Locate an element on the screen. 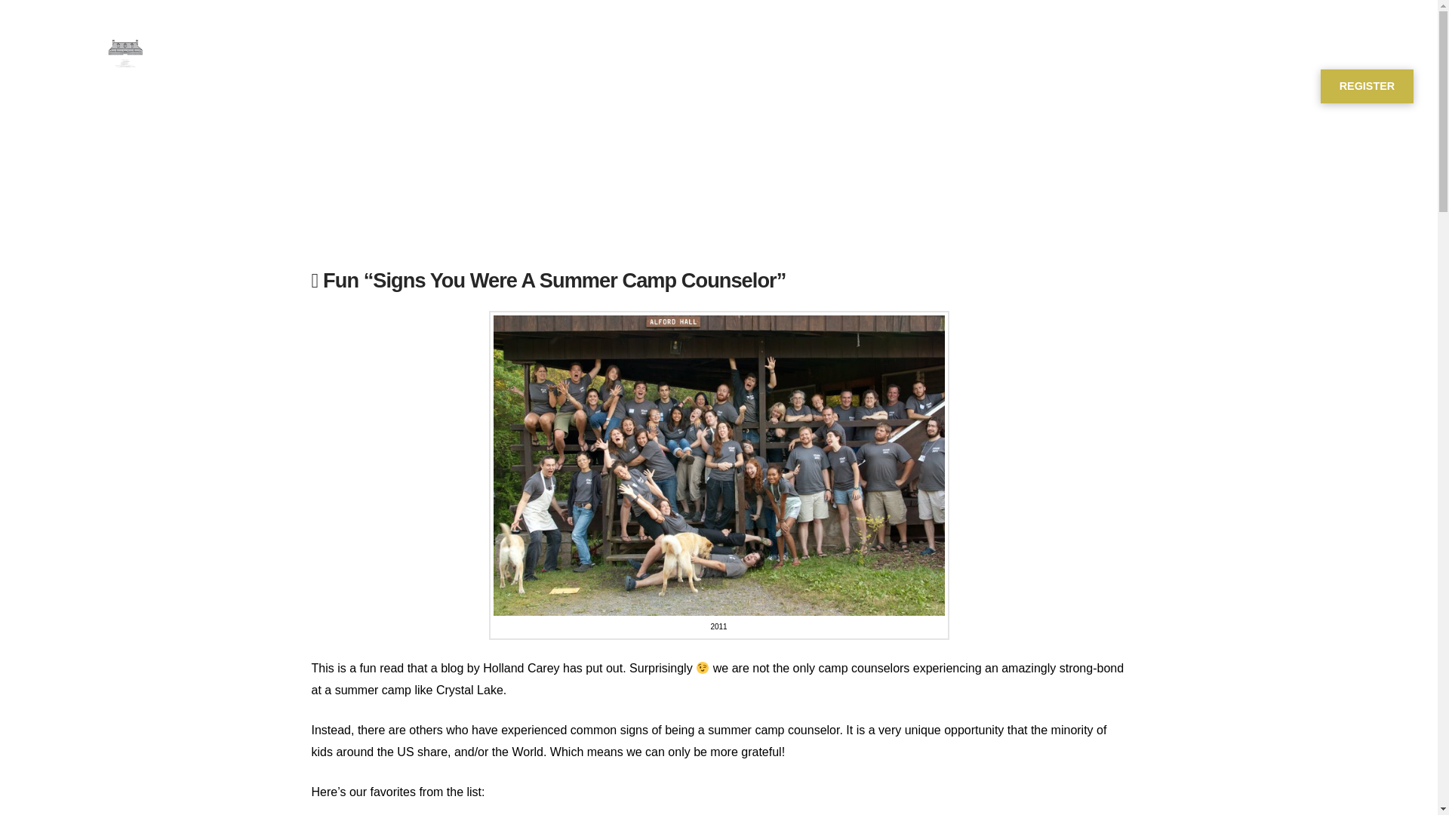  Youth is located at coordinates (515, 85).